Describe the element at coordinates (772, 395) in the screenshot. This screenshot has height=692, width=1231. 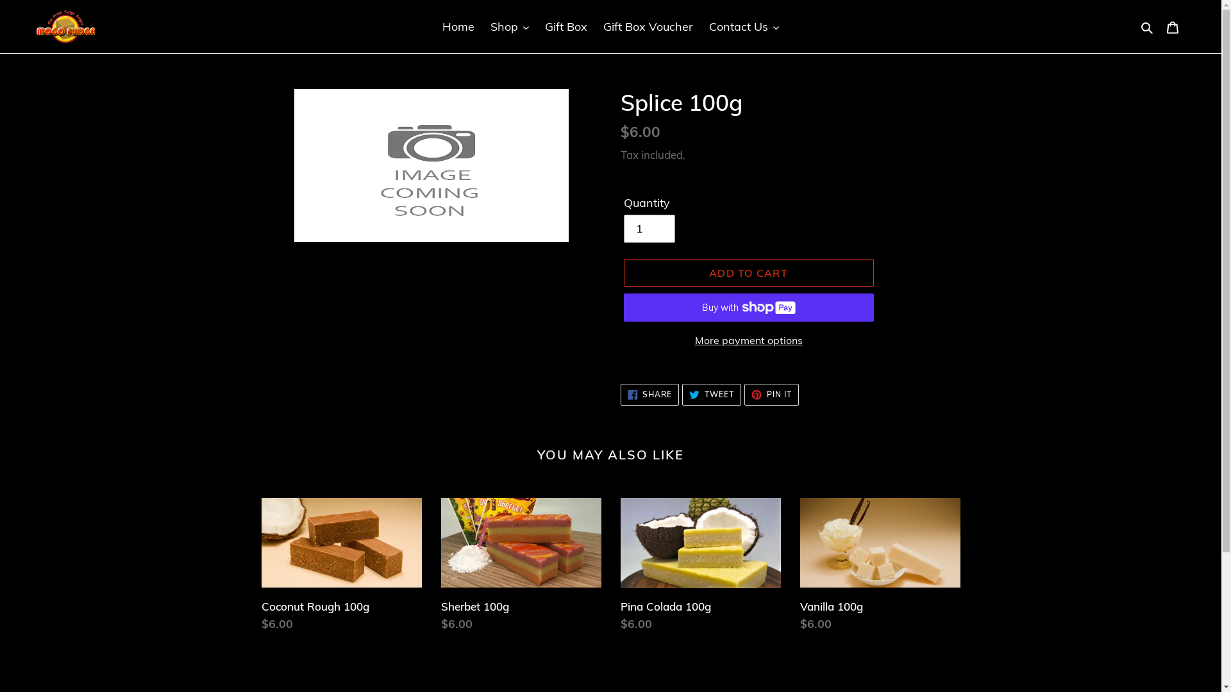
I see `PIN IT
PIN ON PINTEREST` at that location.